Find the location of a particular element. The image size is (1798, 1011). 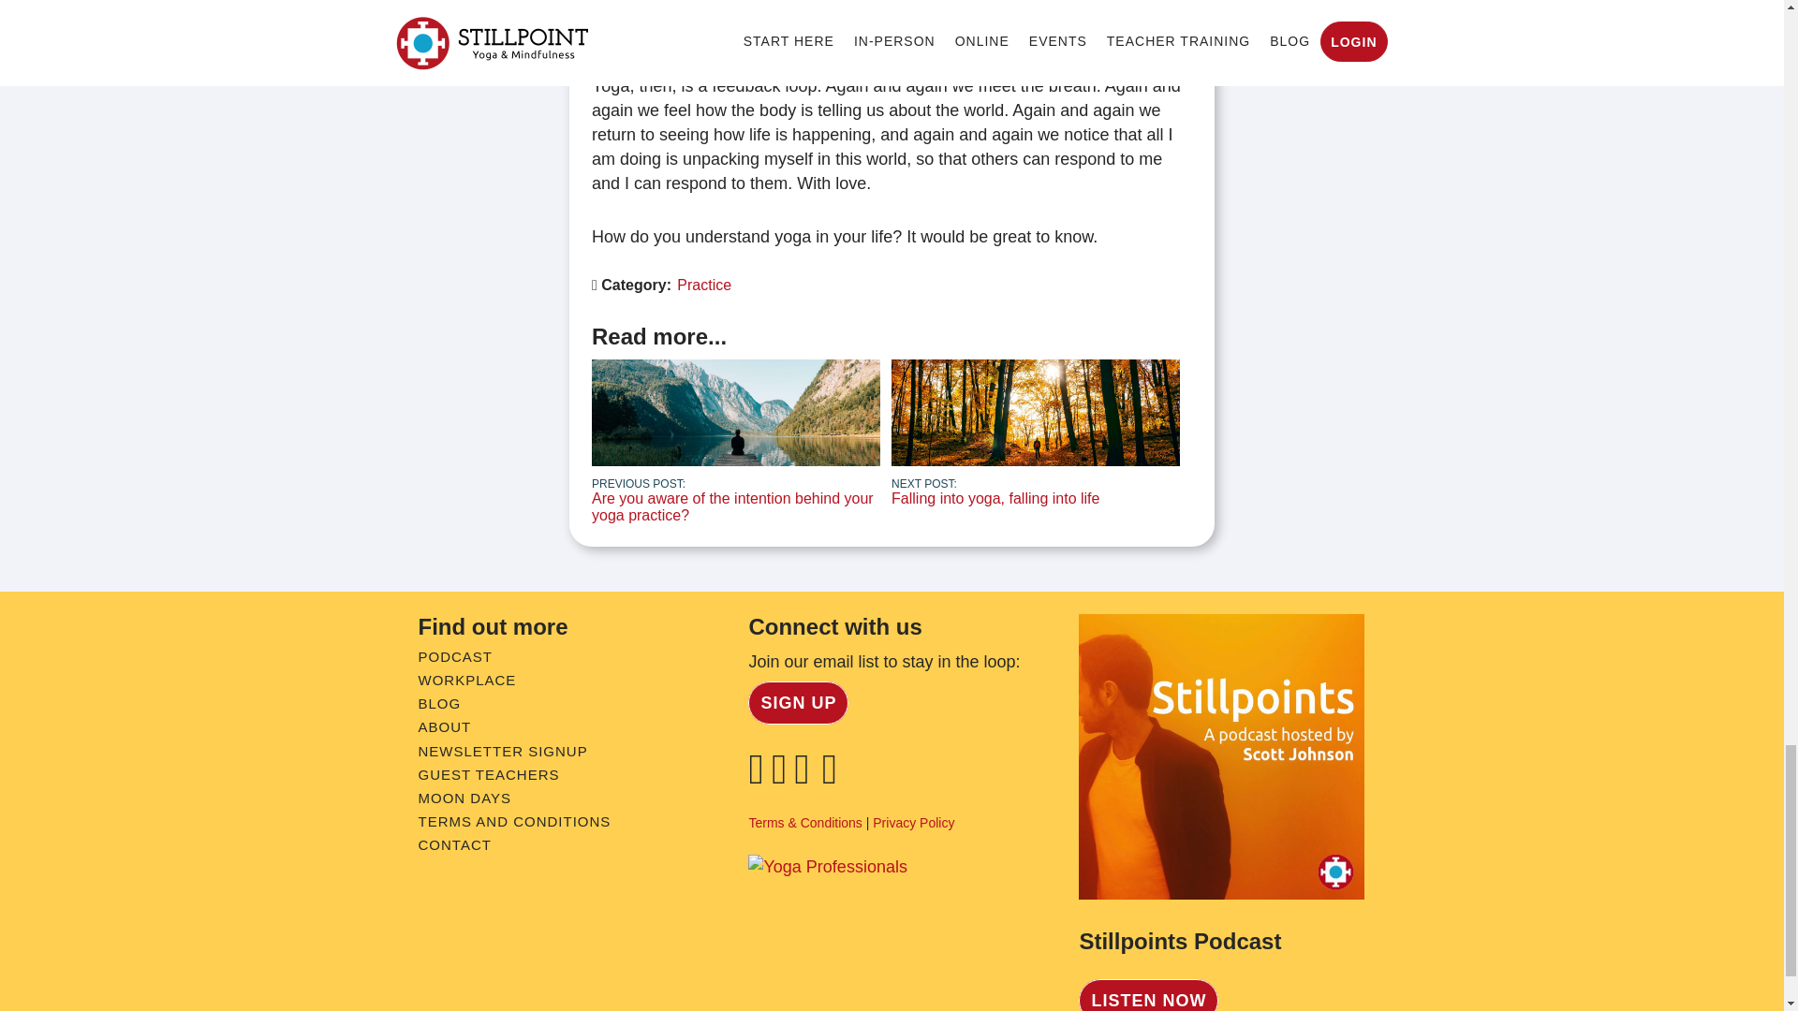

NEWSLETTER SIGNUP is located at coordinates (502, 751).